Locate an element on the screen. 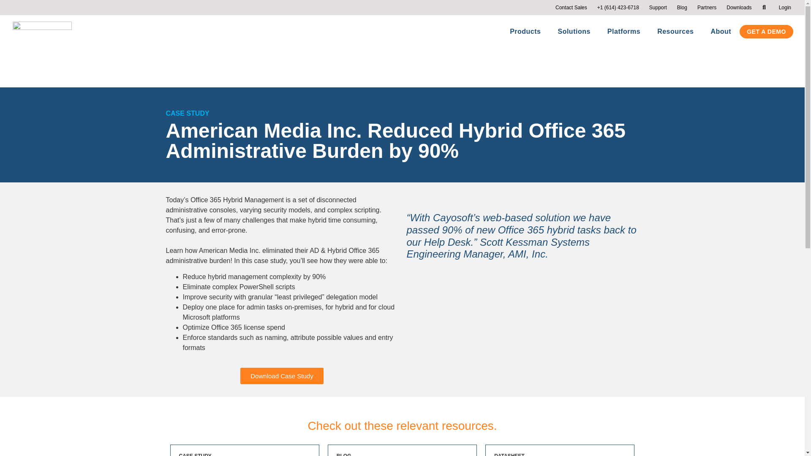 The image size is (811, 456). Platforms is located at coordinates (624, 31).